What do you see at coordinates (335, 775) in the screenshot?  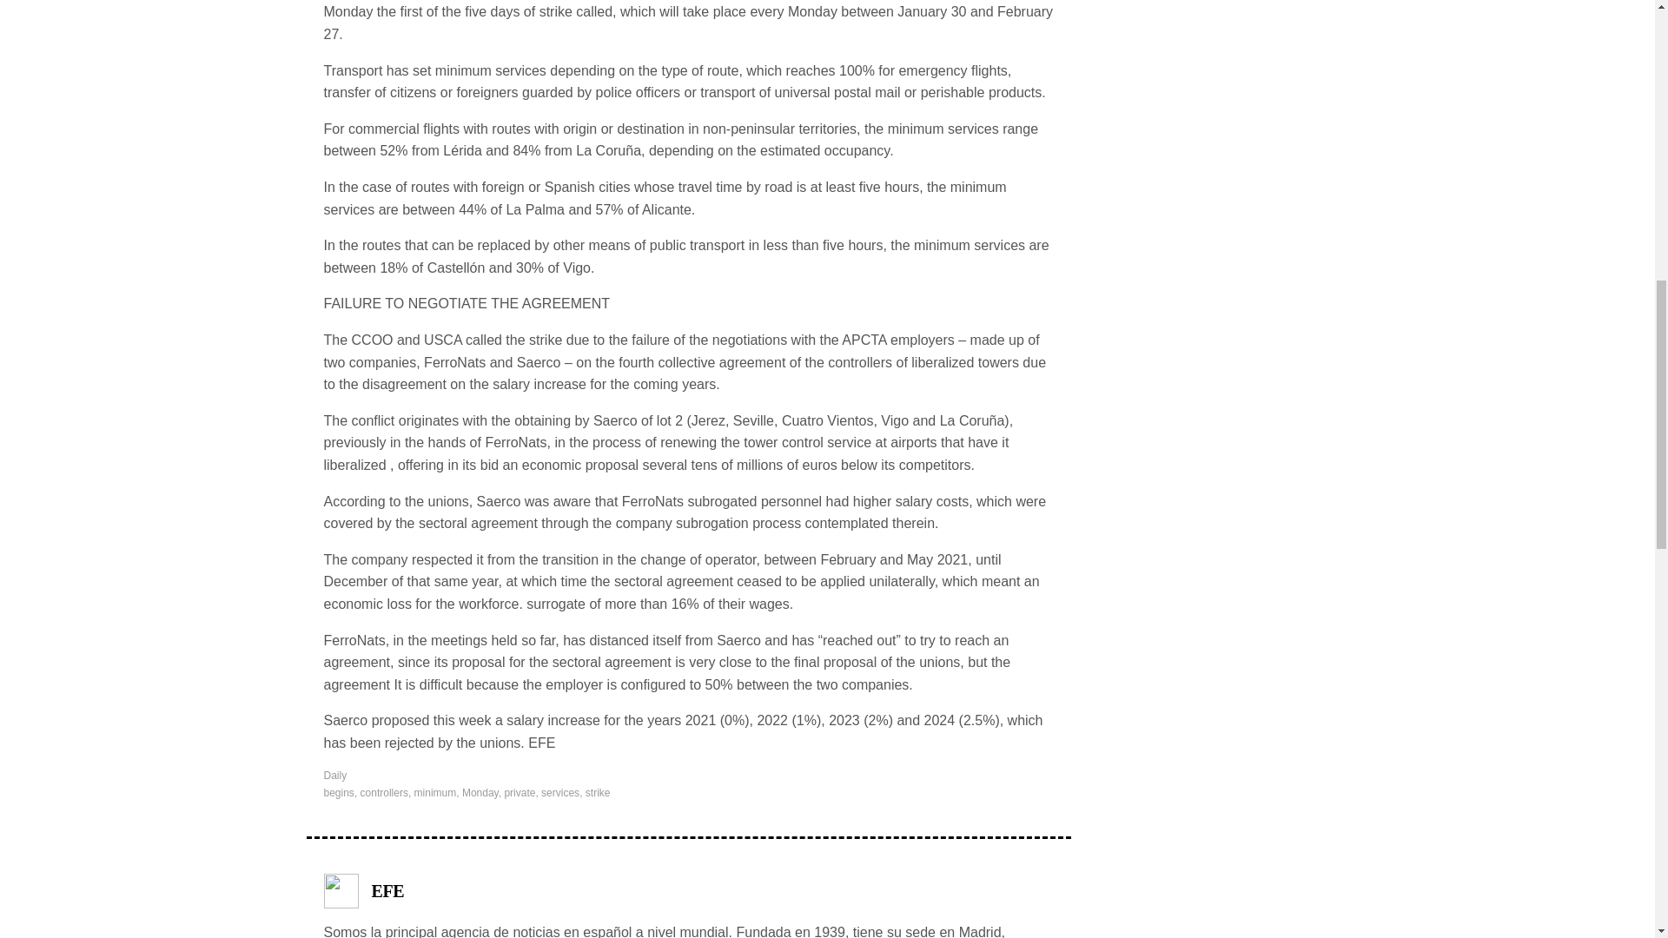 I see `Daily` at bounding box center [335, 775].